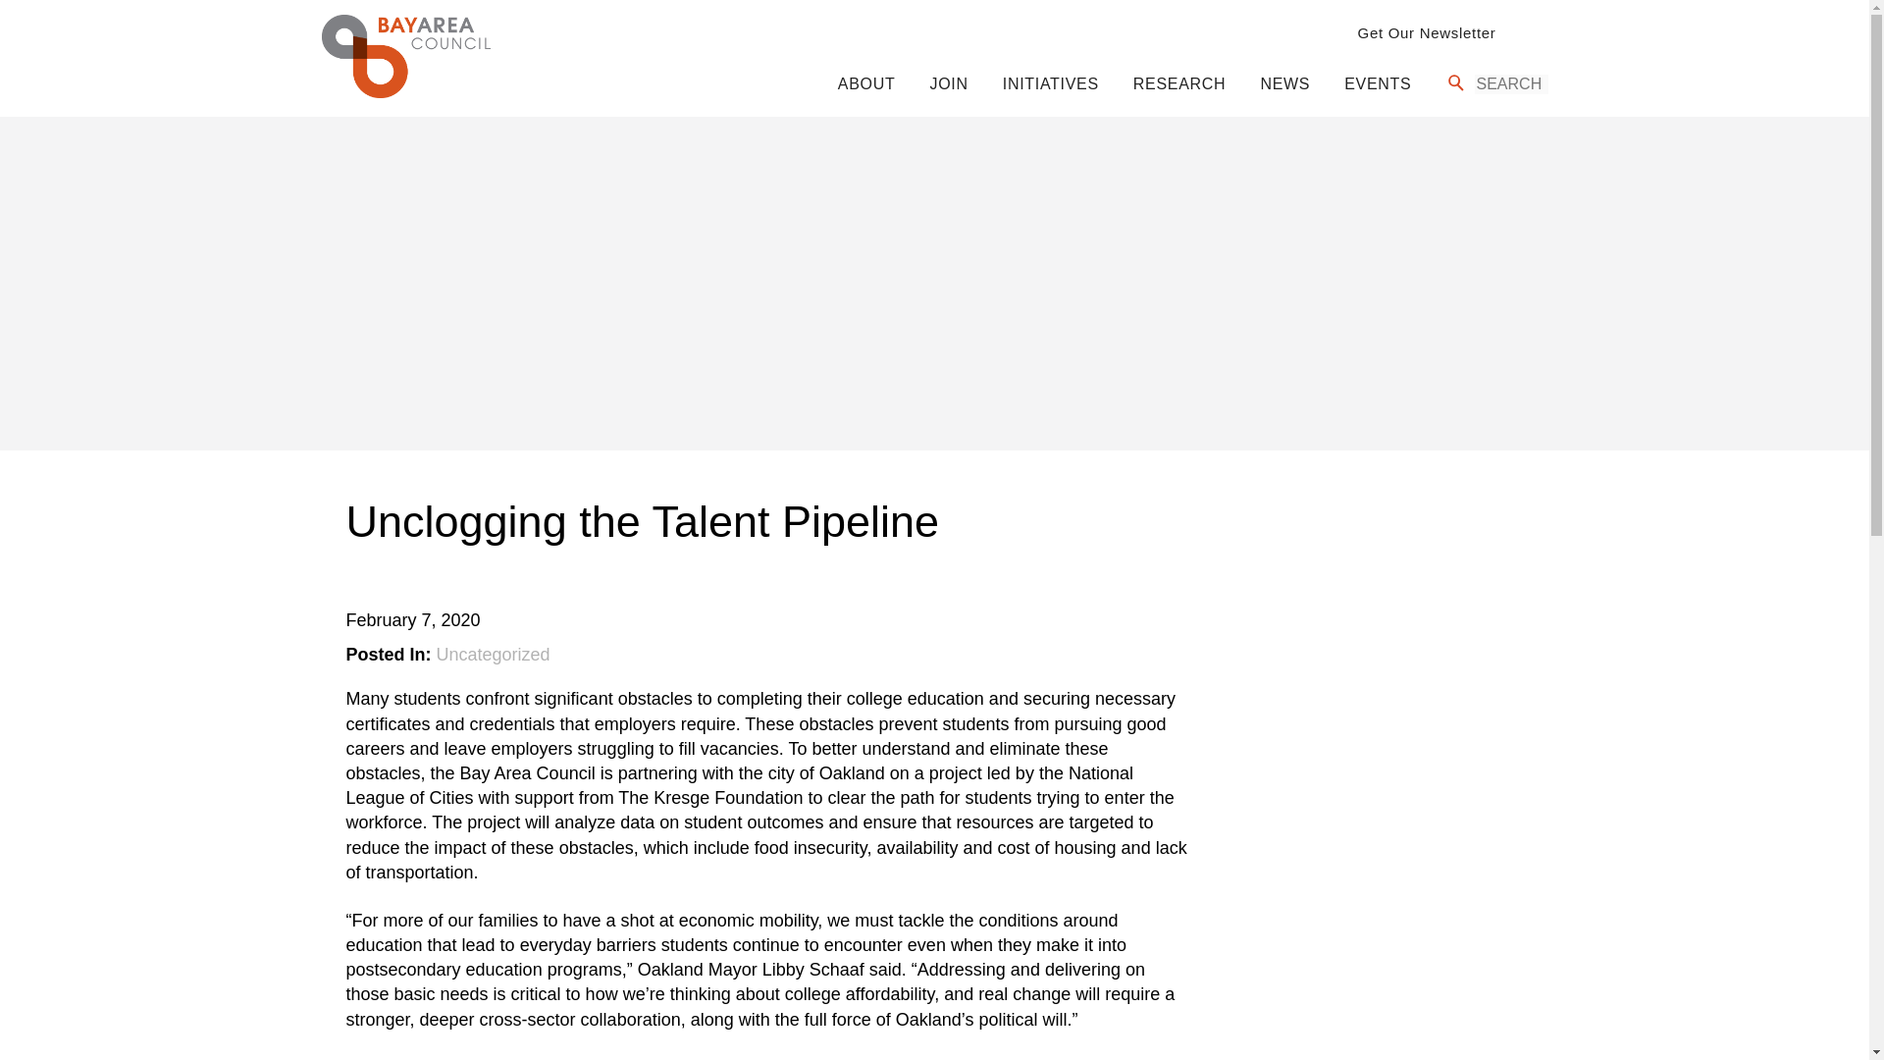 Image resolution: width=1884 pixels, height=1060 pixels. What do you see at coordinates (1427, 32) in the screenshot?
I see `Get Our Newsletter` at bounding box center [1427, 32].